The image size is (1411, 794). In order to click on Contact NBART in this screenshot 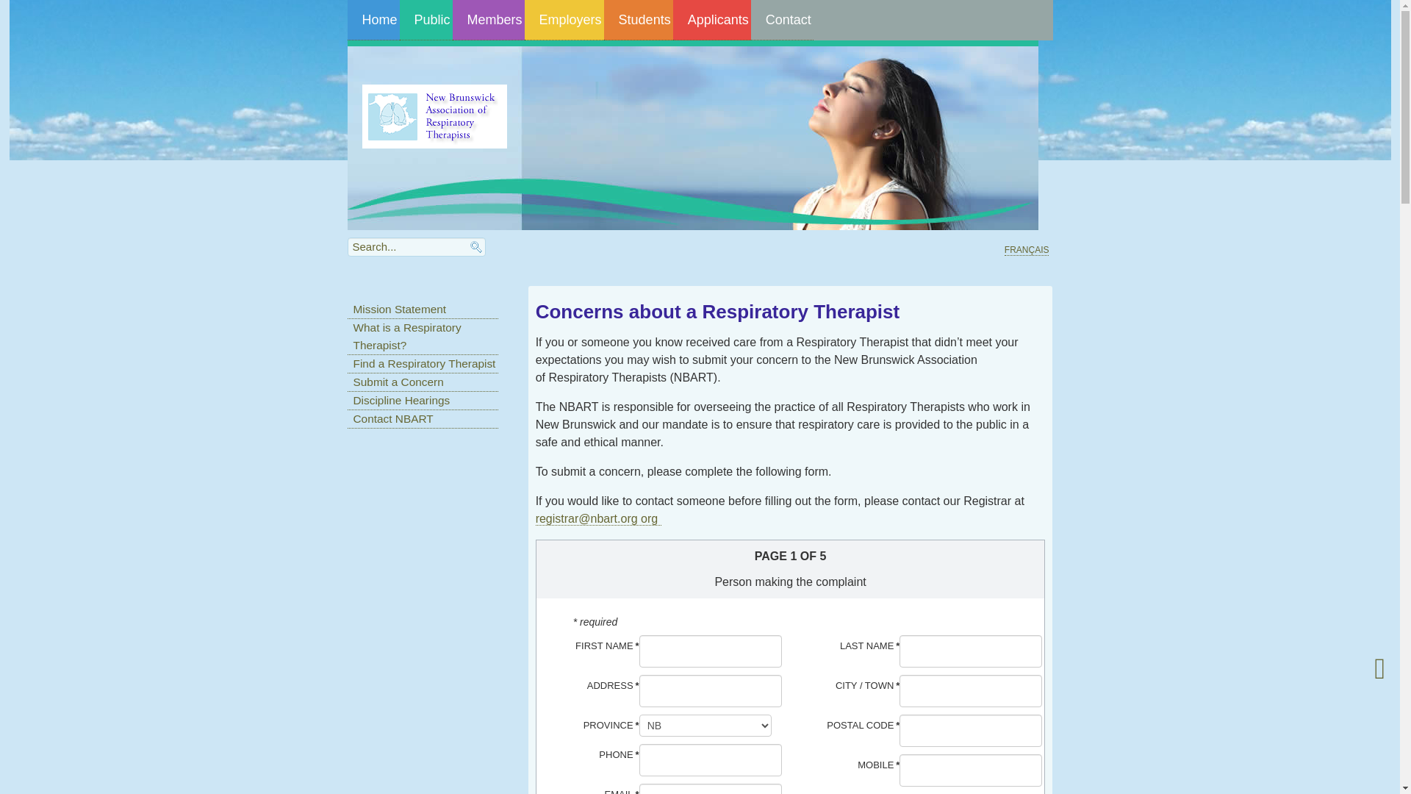, I will do `click(423, 419)`.